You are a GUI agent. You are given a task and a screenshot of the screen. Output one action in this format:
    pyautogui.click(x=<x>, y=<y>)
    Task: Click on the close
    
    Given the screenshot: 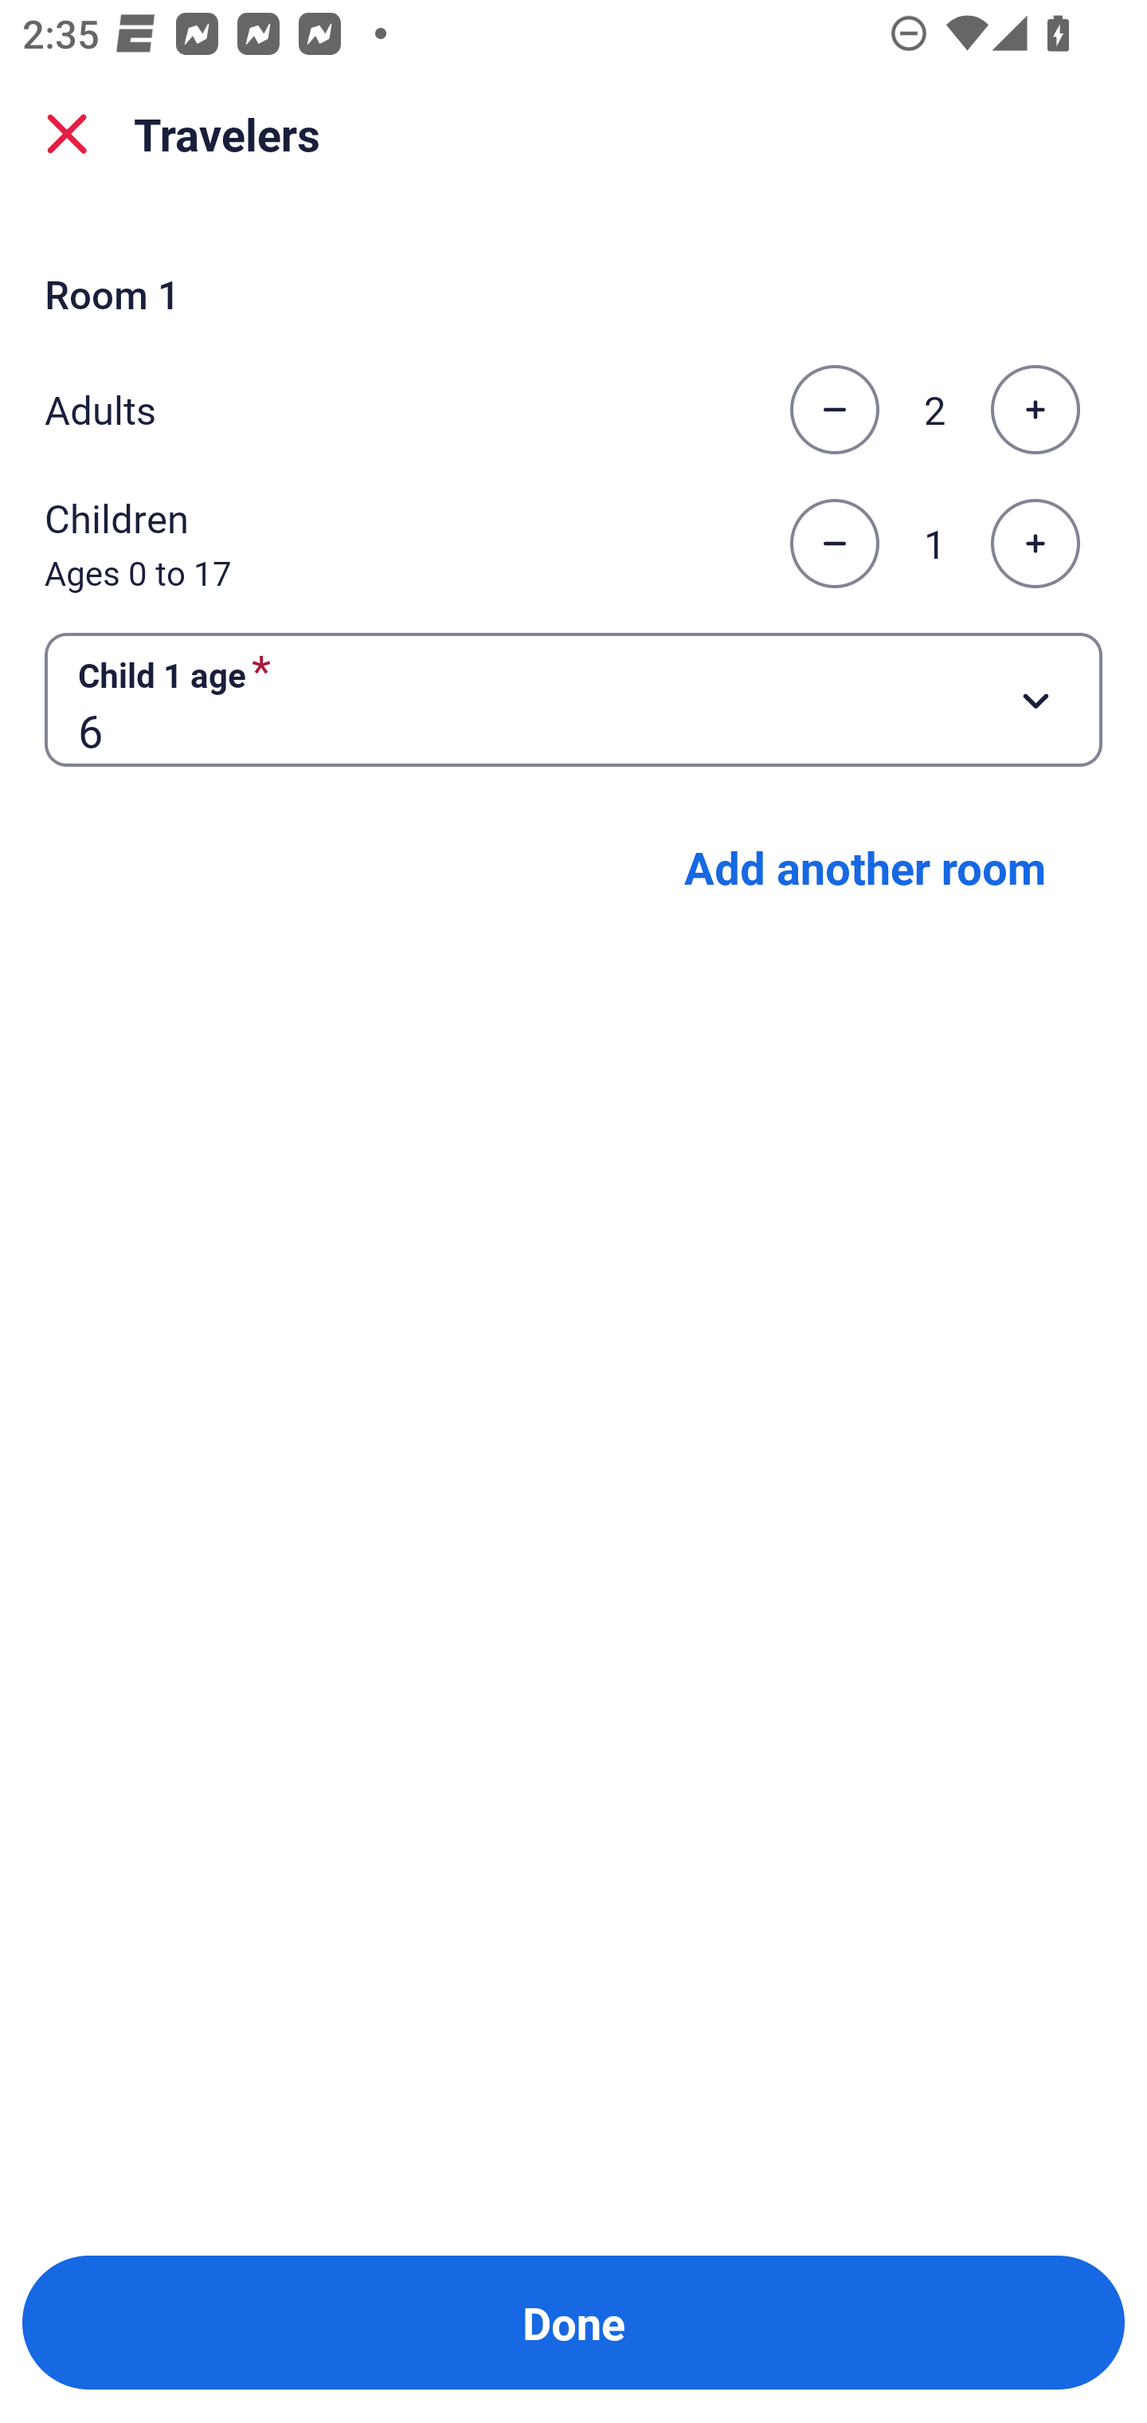 What is the action you would take?
    pyautogui.click(x=67, y=134)
    